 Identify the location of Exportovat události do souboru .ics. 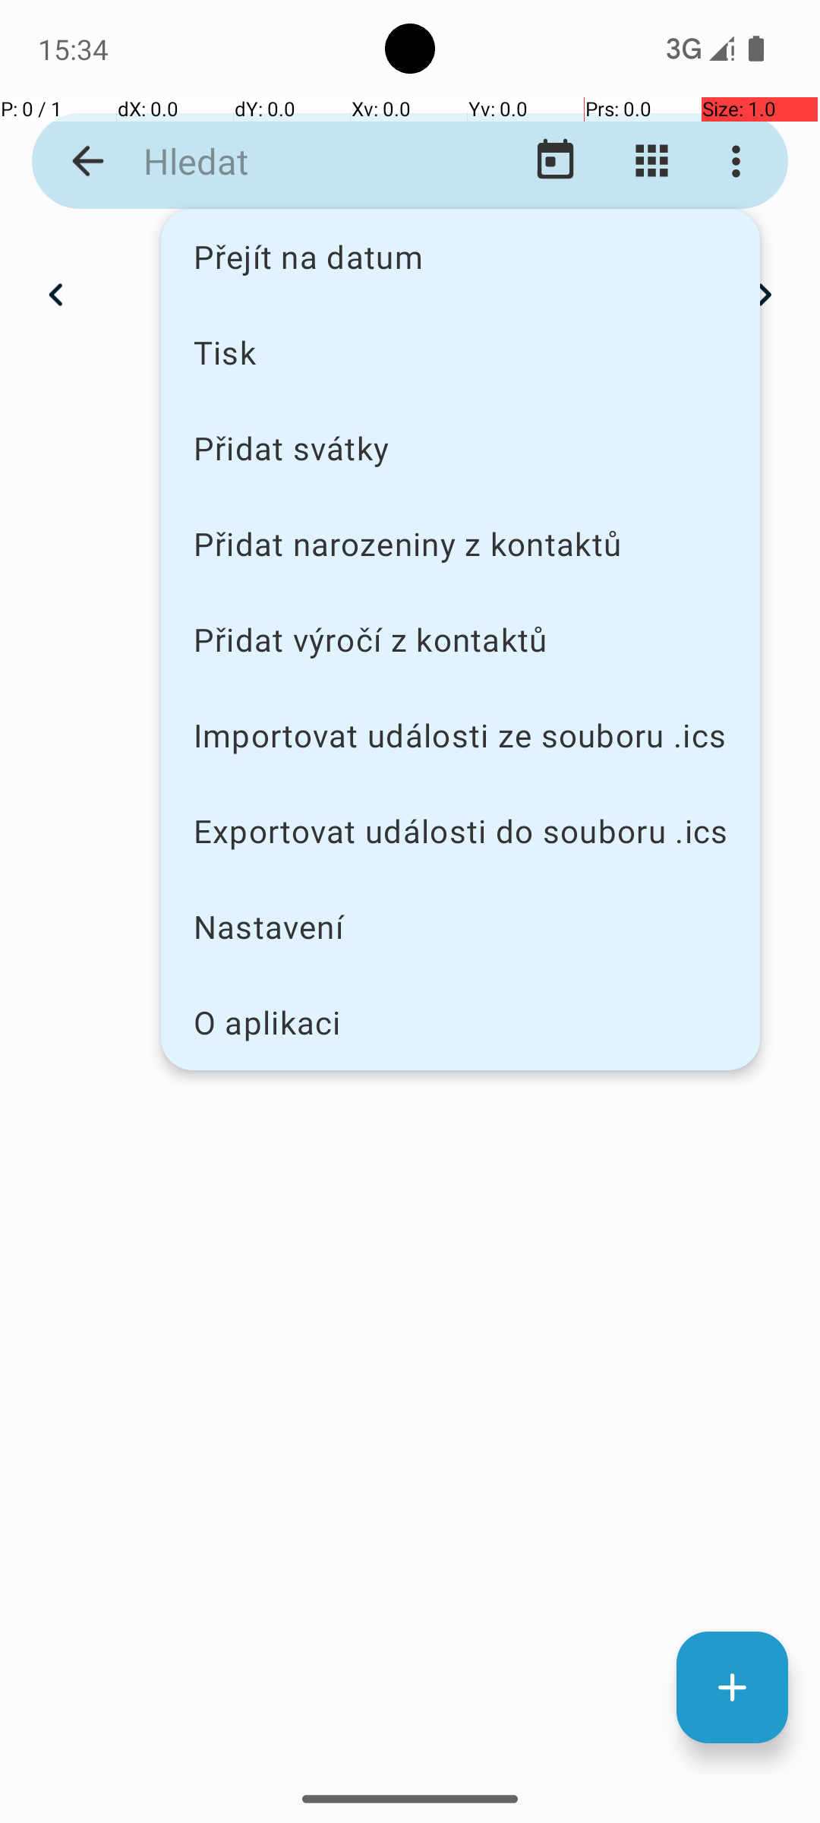
(460, 831).